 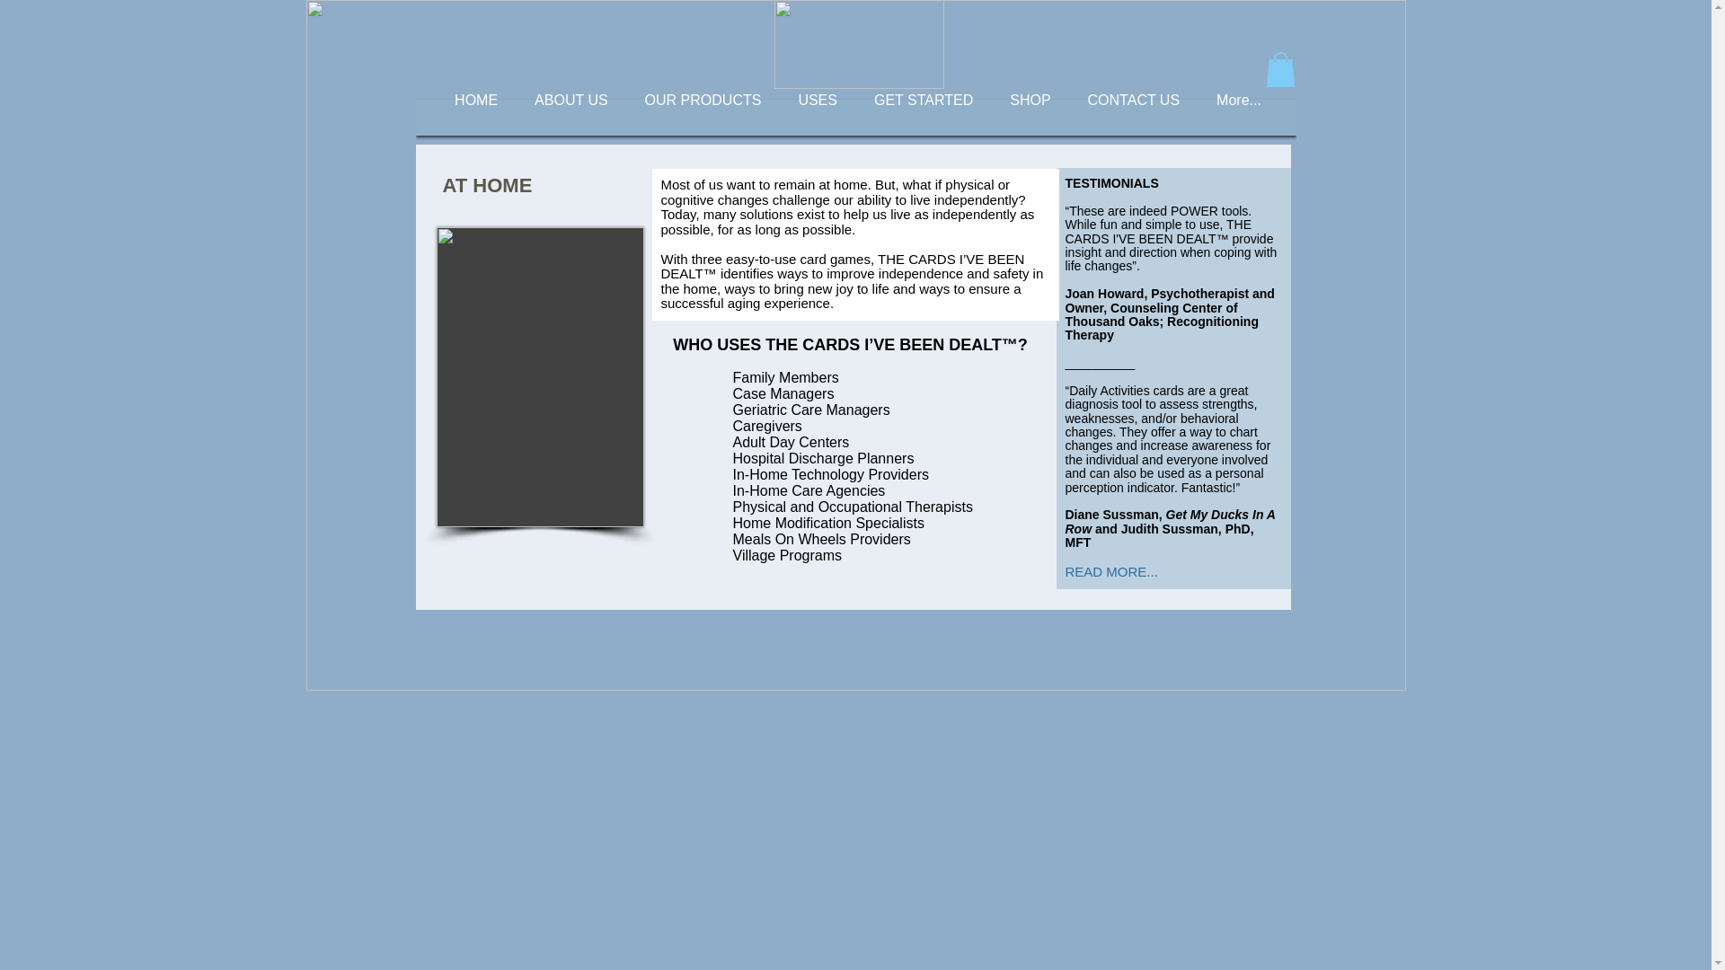 What do you see at coordinates (1030, 117) in the screenshot?
I see `SHOP` at bounding box center [1030, 117].